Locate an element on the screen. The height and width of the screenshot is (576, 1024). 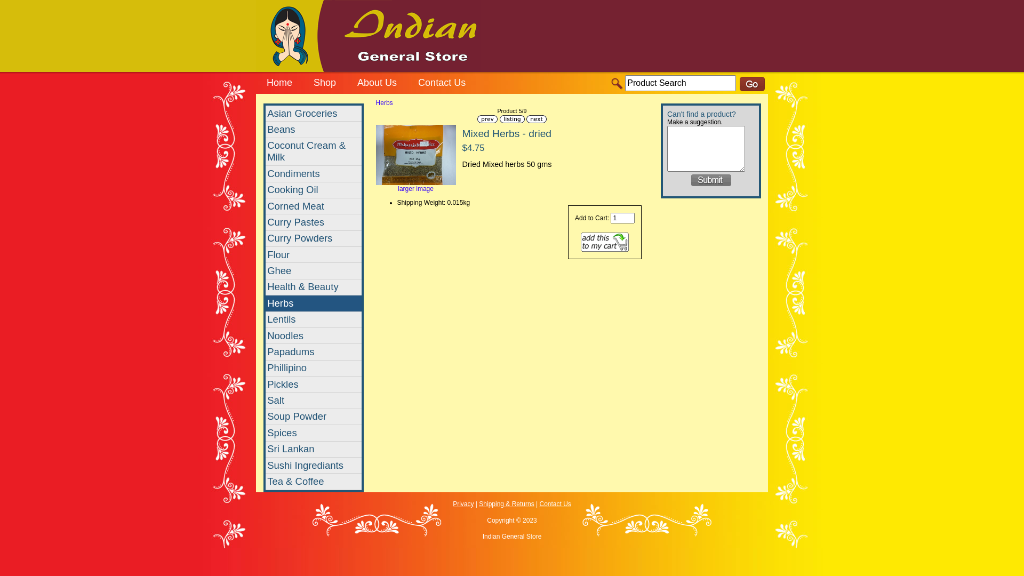
Herbs is located at coordinates (385, 103).